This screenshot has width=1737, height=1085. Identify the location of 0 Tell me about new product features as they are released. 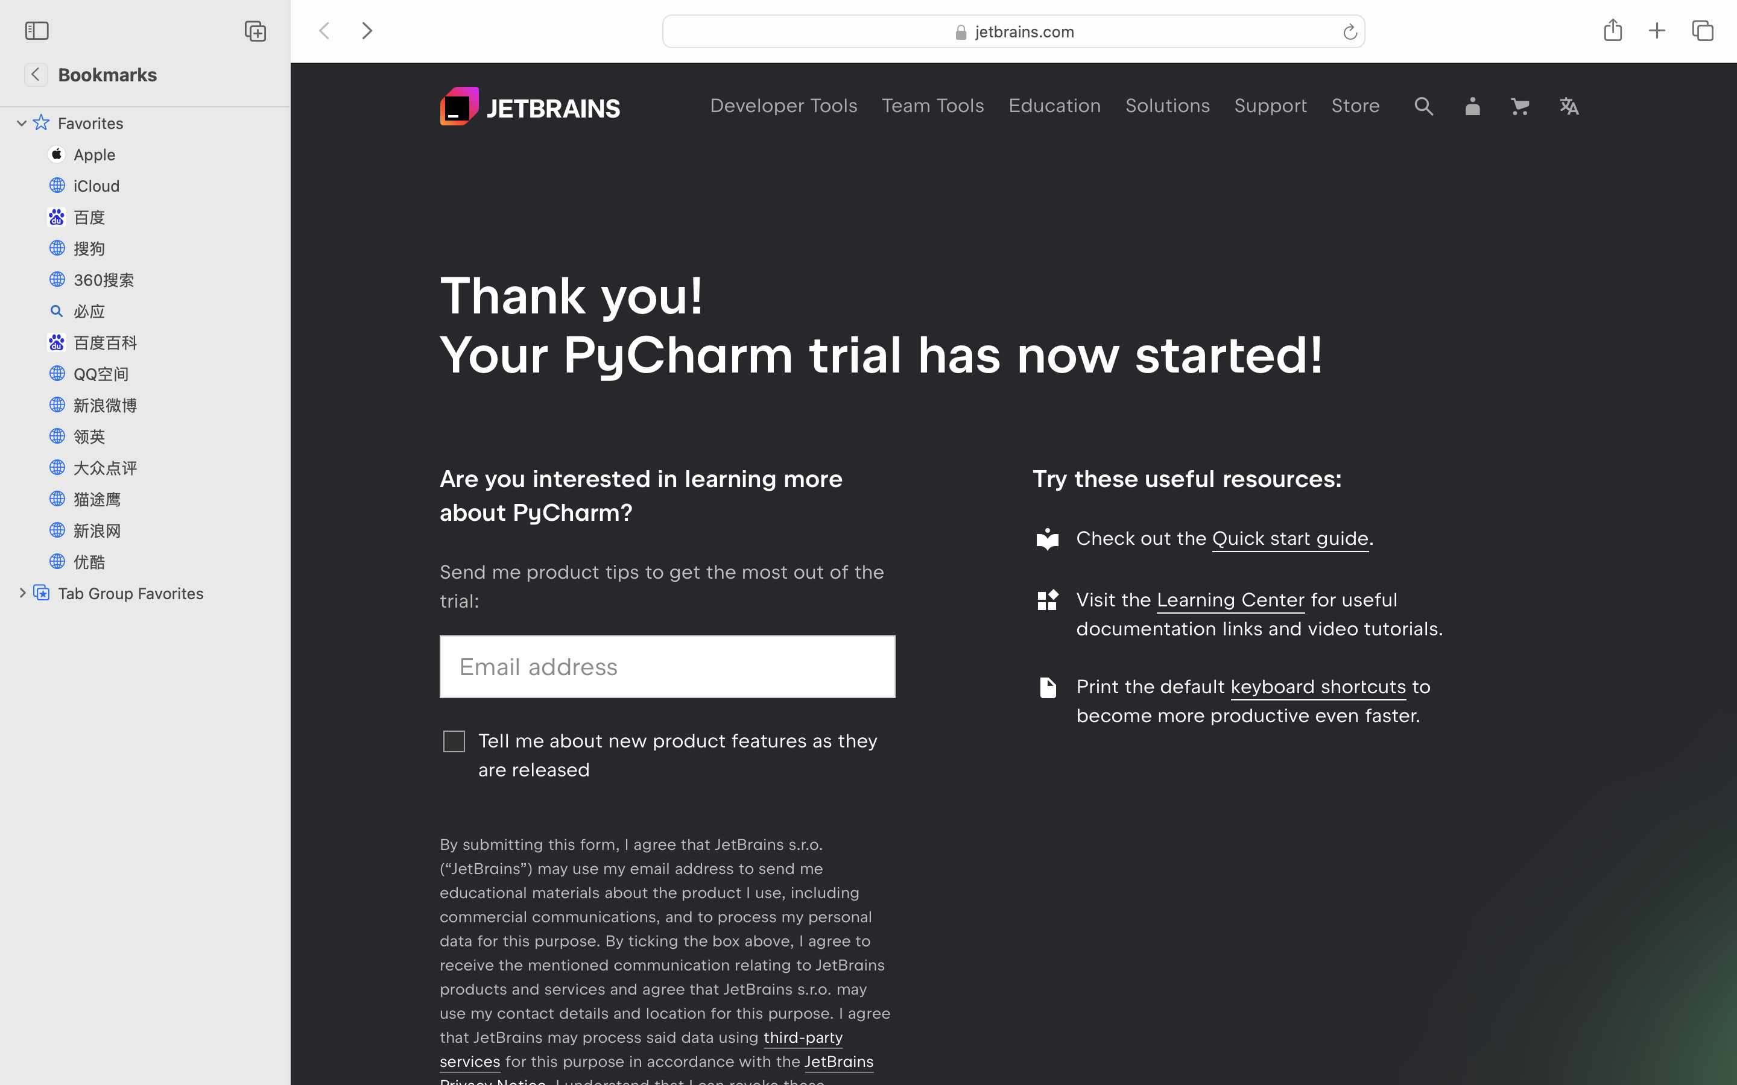
(668, 756).